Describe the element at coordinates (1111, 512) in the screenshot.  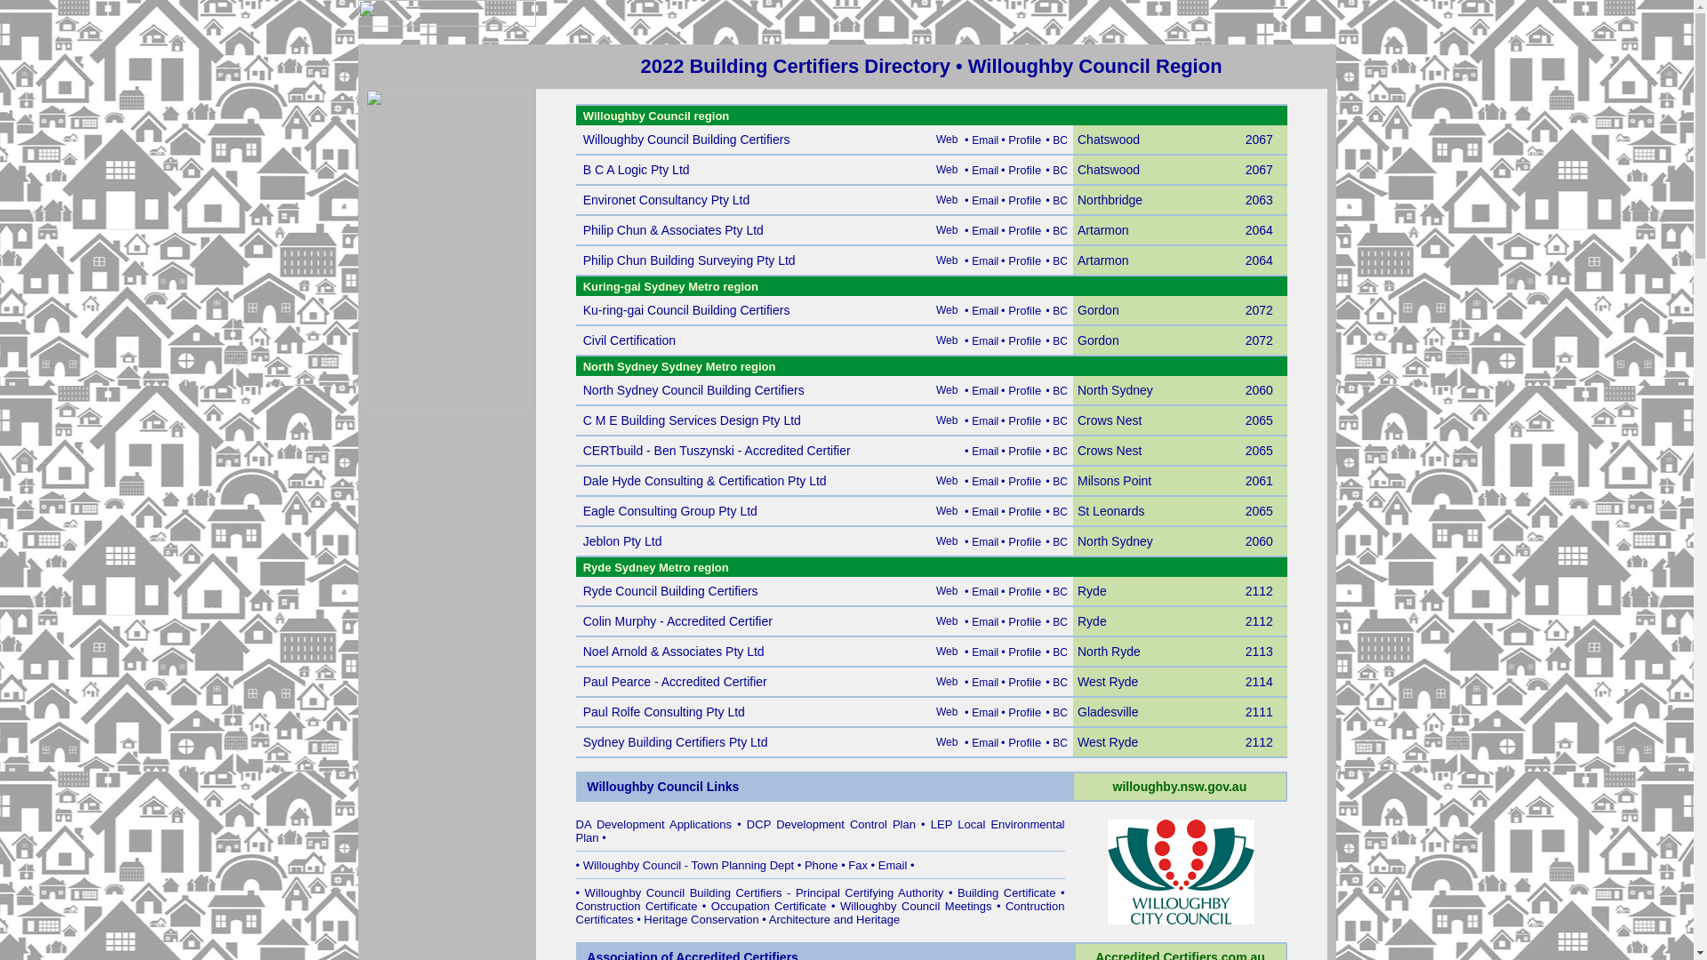
I see `St Leonards` at that location.